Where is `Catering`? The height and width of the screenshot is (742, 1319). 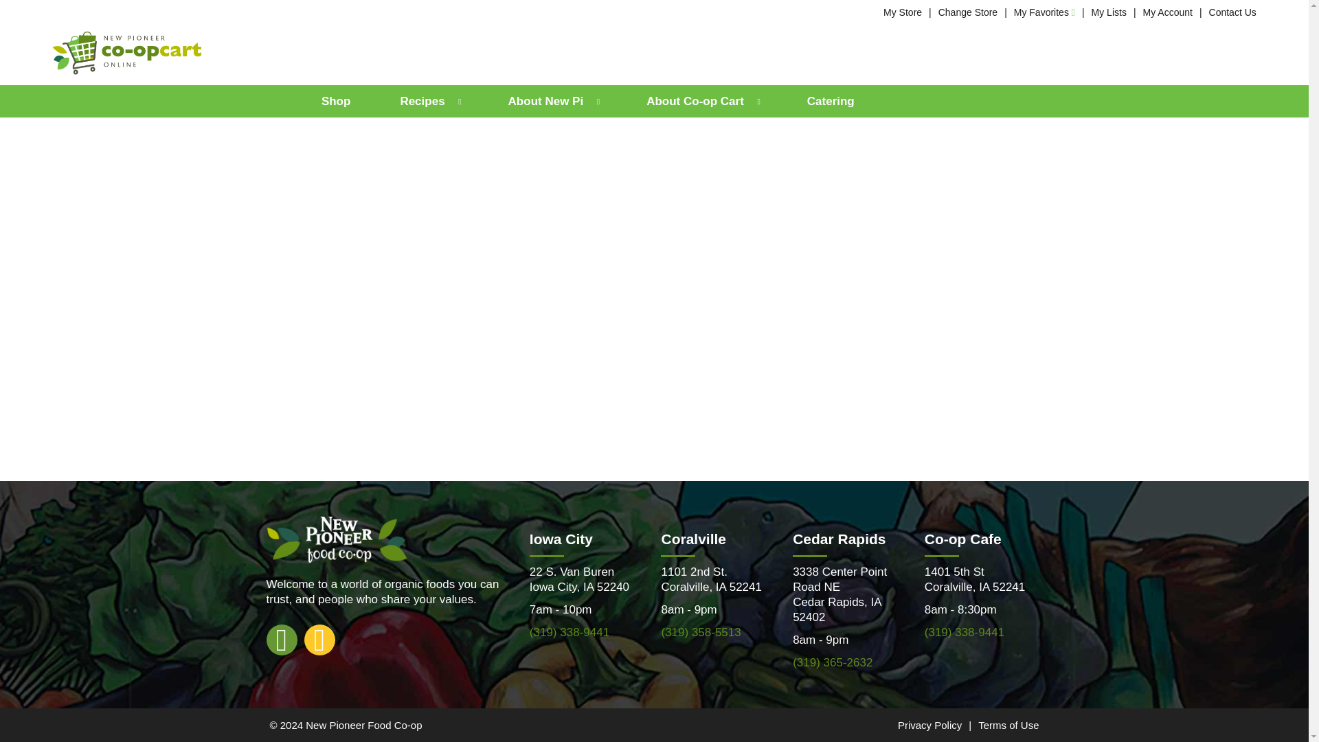 Catering is located at coordinates (831, 101).